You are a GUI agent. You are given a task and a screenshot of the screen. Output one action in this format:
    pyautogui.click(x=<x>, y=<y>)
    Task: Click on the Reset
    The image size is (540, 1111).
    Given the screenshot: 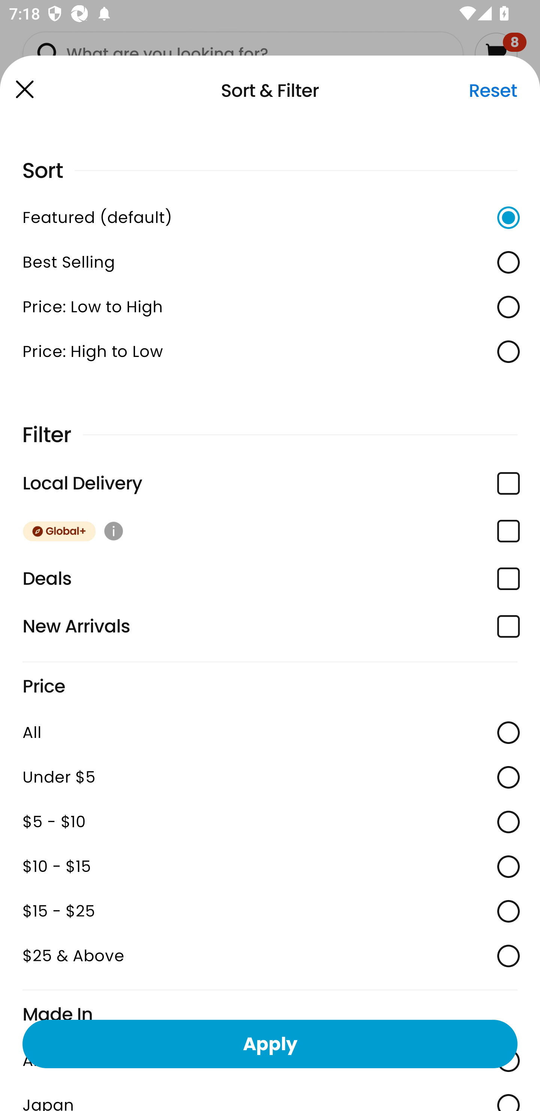 What is the action you would take?
    pyautogui.click(x=493, y=90)
    